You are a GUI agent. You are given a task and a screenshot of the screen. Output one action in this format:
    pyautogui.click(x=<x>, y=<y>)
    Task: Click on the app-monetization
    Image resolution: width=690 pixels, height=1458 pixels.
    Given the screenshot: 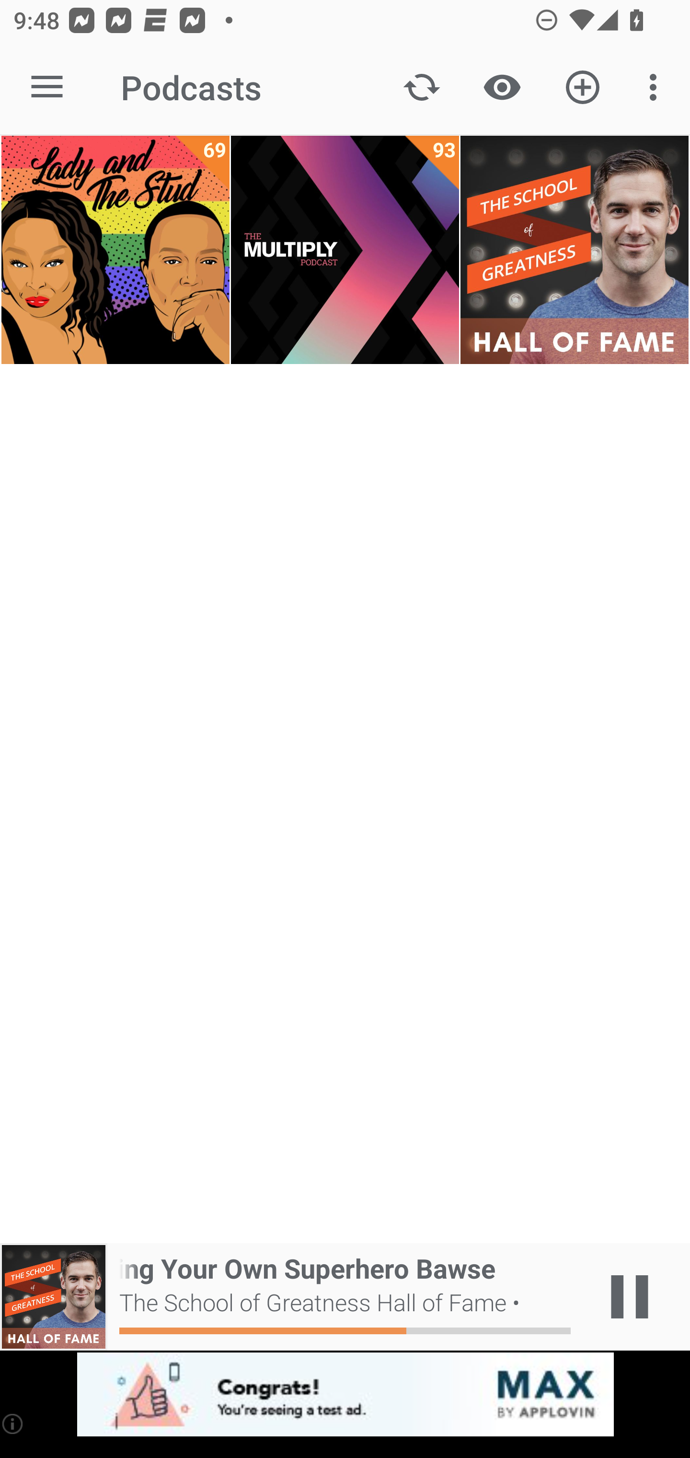 What is the action you would take?
    pyautogui.click(x=345, y=1395)
    